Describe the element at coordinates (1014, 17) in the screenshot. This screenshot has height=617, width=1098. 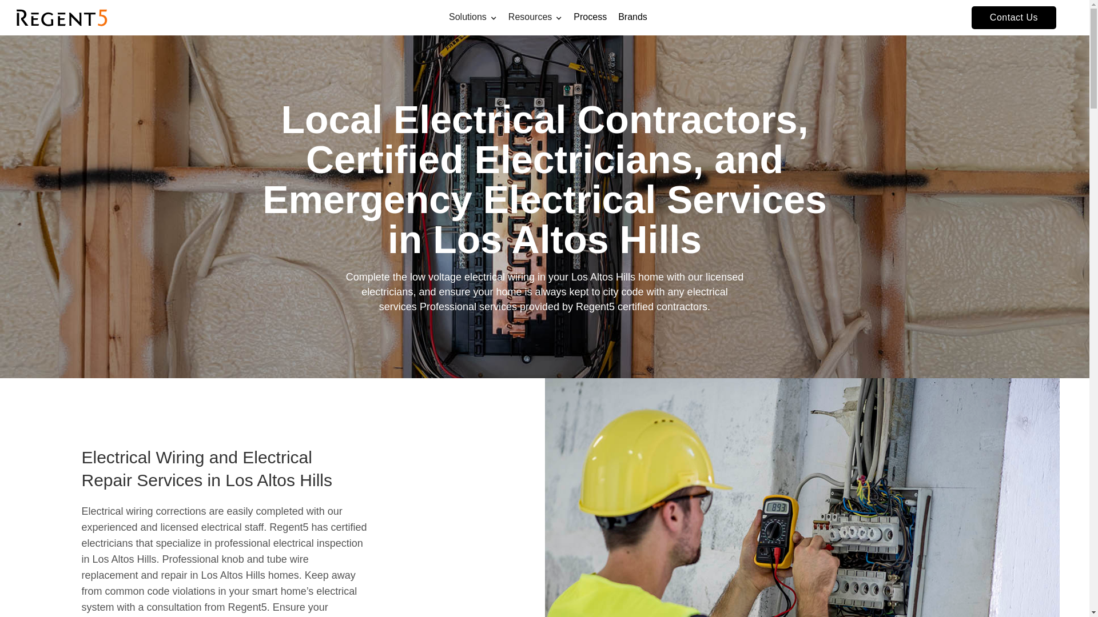
I see `Contact Us` at that location.